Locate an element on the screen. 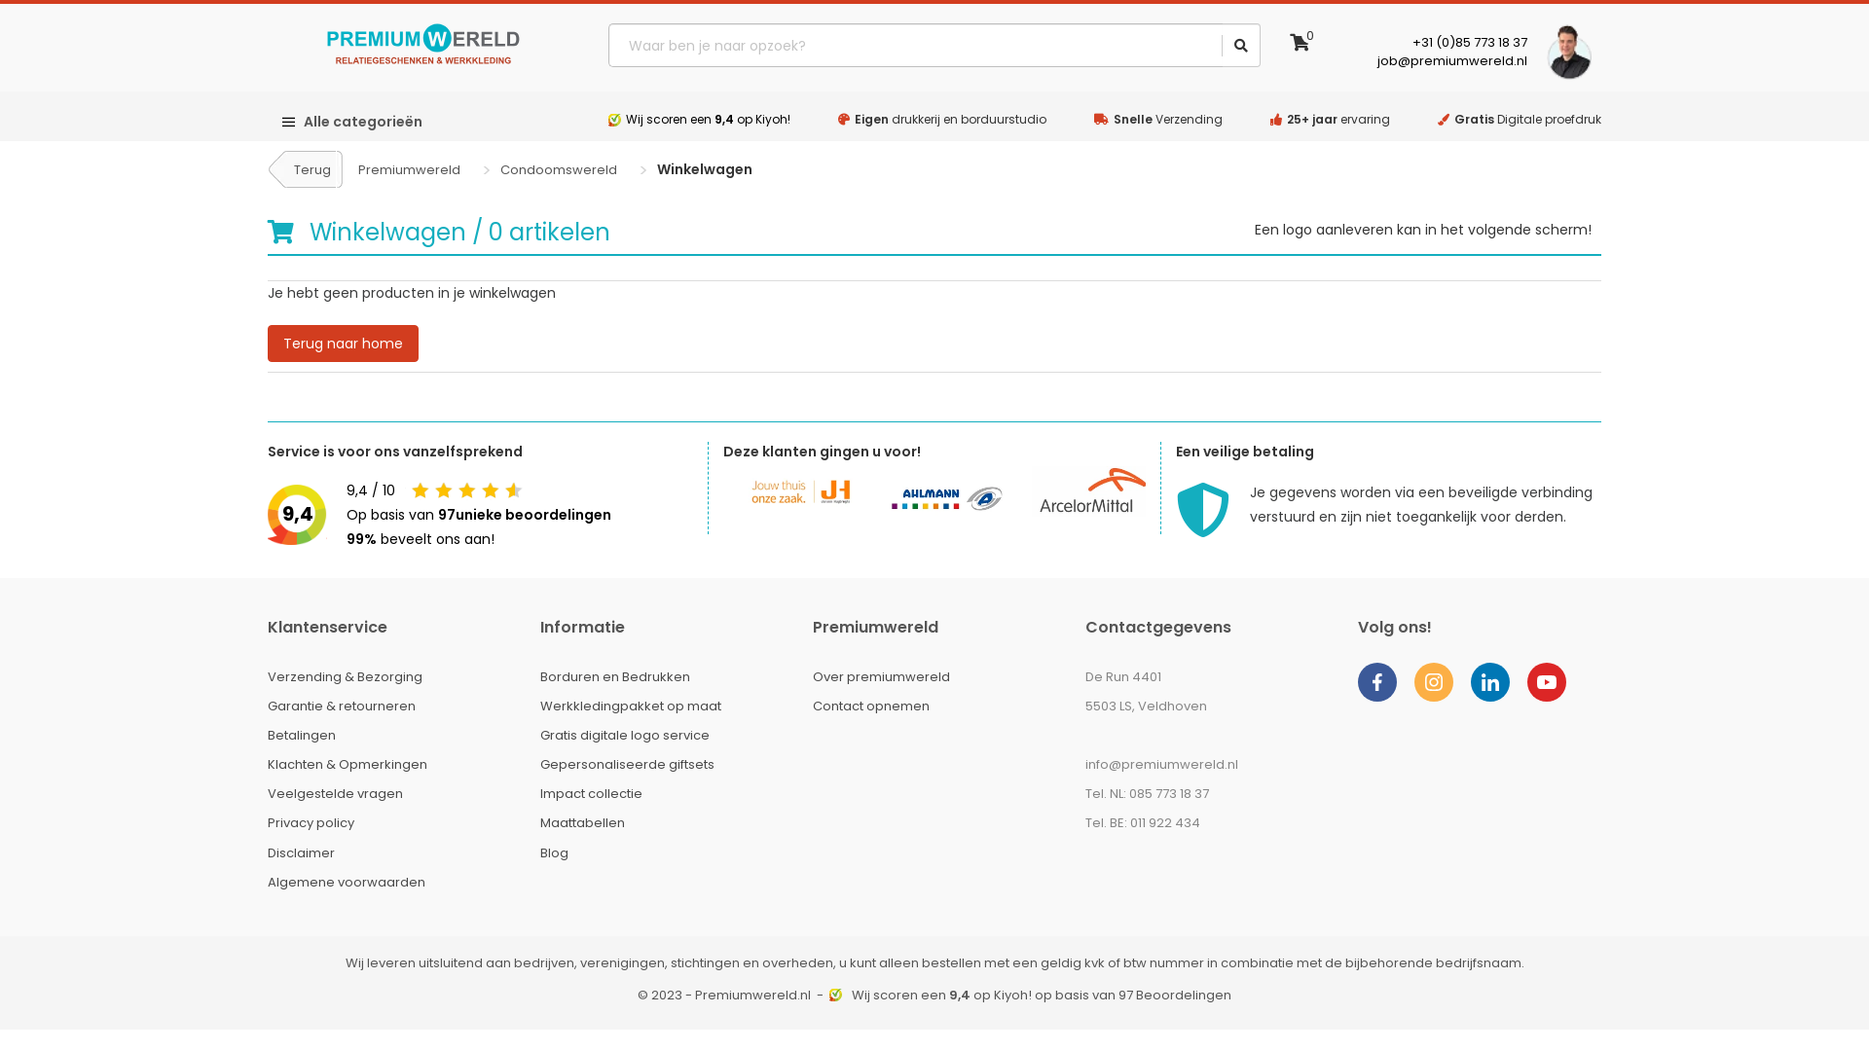 The width and height of the screenshot is (1869, 1051). Premiumwereld is located at coordinates (409, 169).